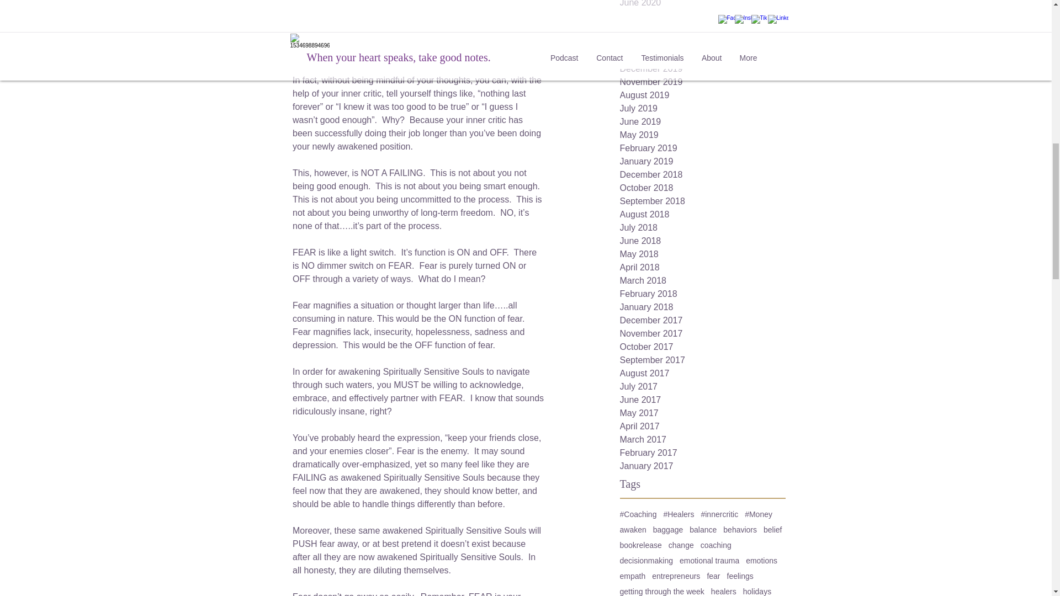  I want to click on June 2020, so click(702, 4).